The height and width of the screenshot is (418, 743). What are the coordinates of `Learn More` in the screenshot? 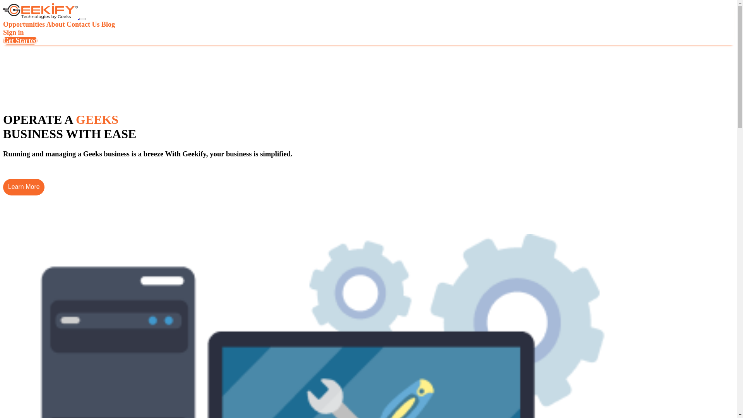 It's located at (24, 187).